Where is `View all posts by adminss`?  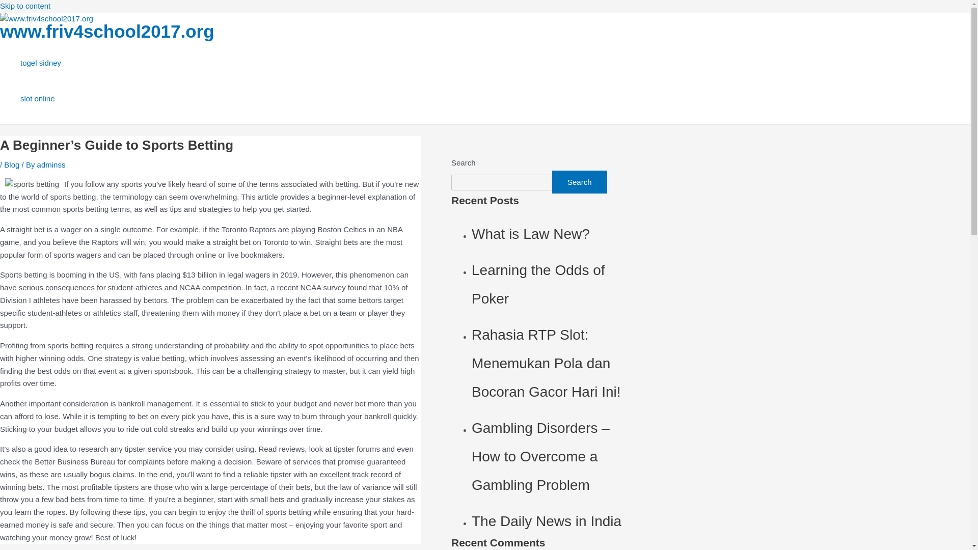
View all posts by adminss is located at coordinates (51, 164).